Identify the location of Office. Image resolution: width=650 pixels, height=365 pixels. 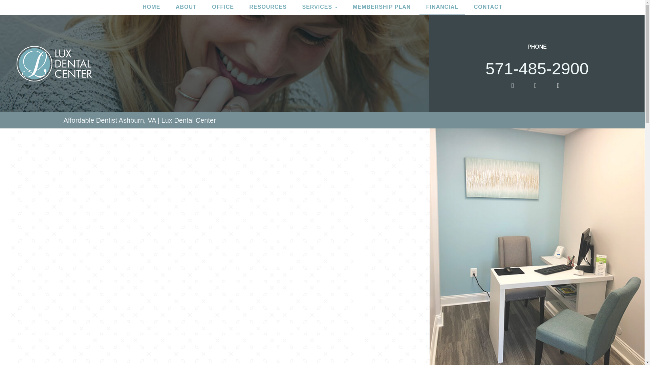
(223, 7).